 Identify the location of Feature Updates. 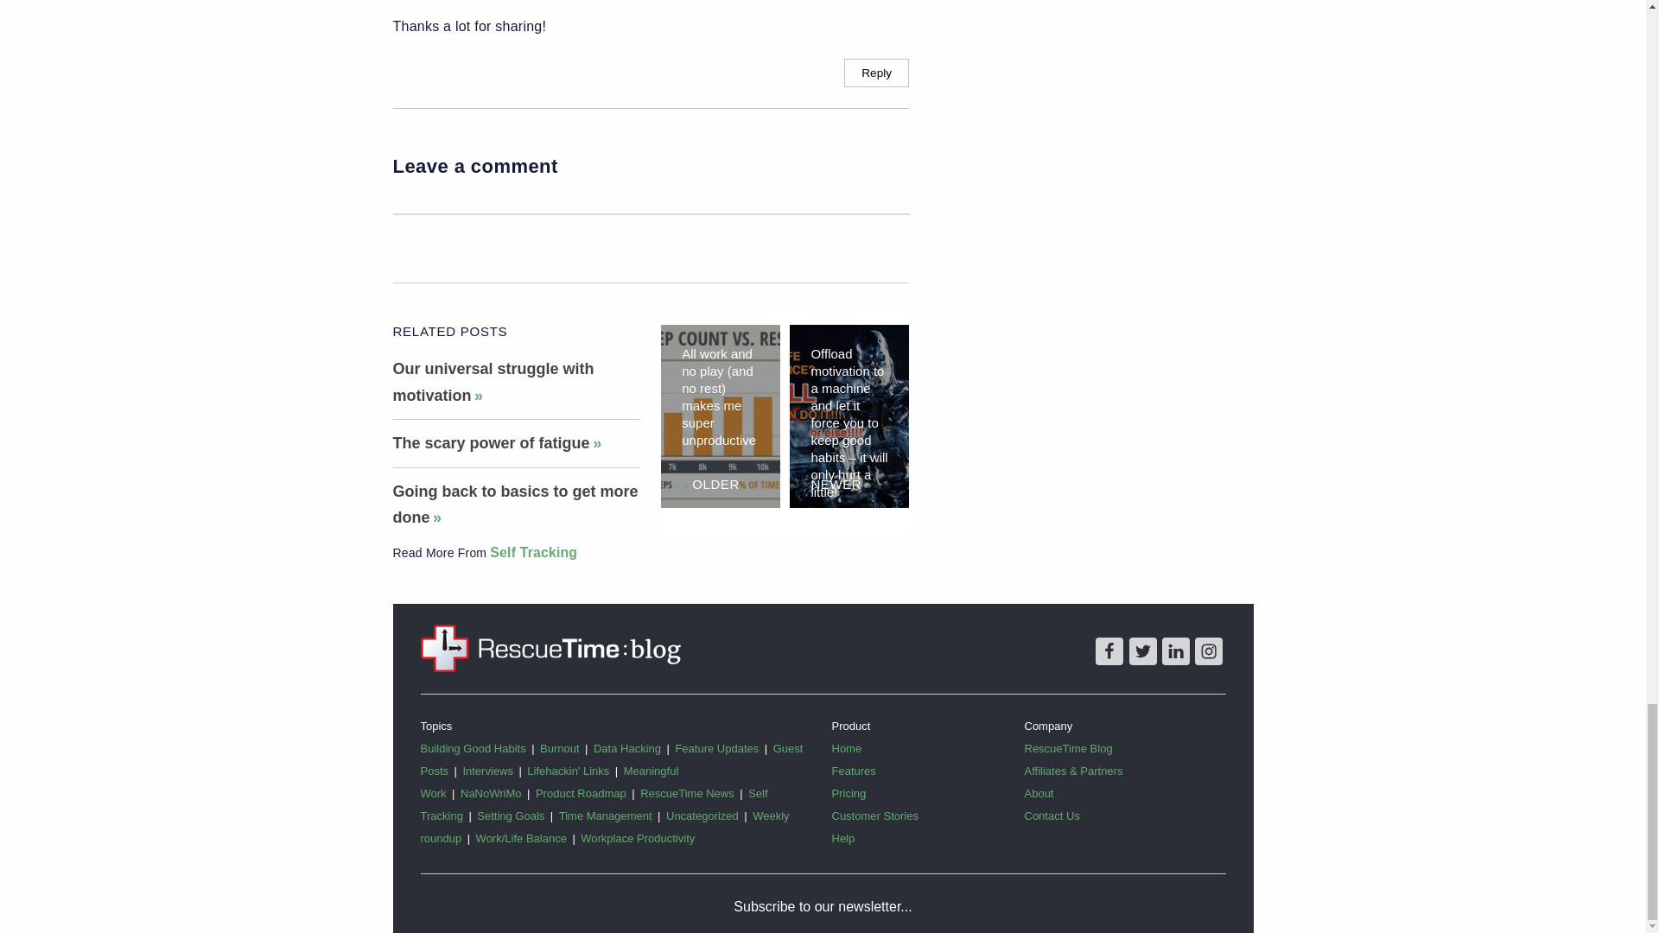
(724, 748).